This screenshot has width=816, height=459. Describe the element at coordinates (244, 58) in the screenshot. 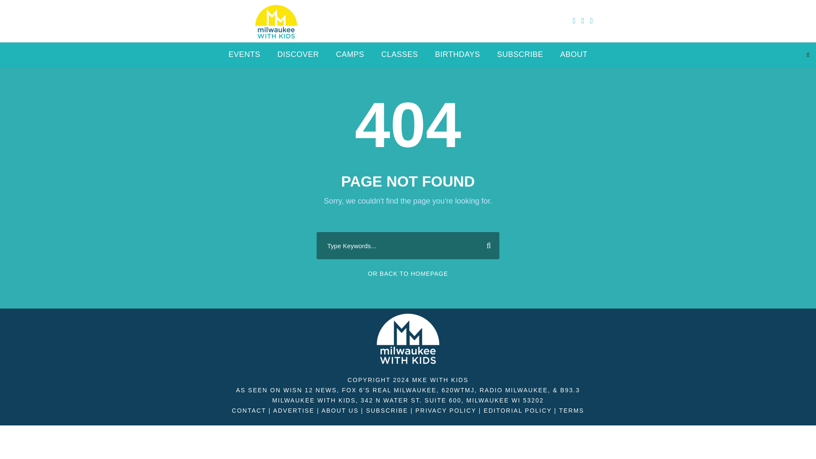

I see `EVENTS` at that location.